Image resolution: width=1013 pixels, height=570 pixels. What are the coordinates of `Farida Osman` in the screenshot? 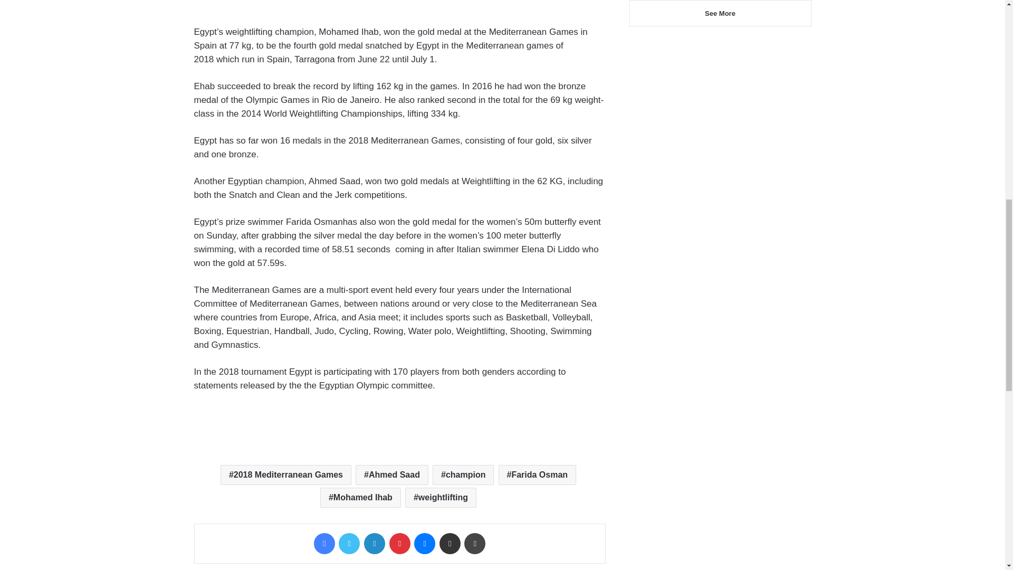 It's located at (537, 475).